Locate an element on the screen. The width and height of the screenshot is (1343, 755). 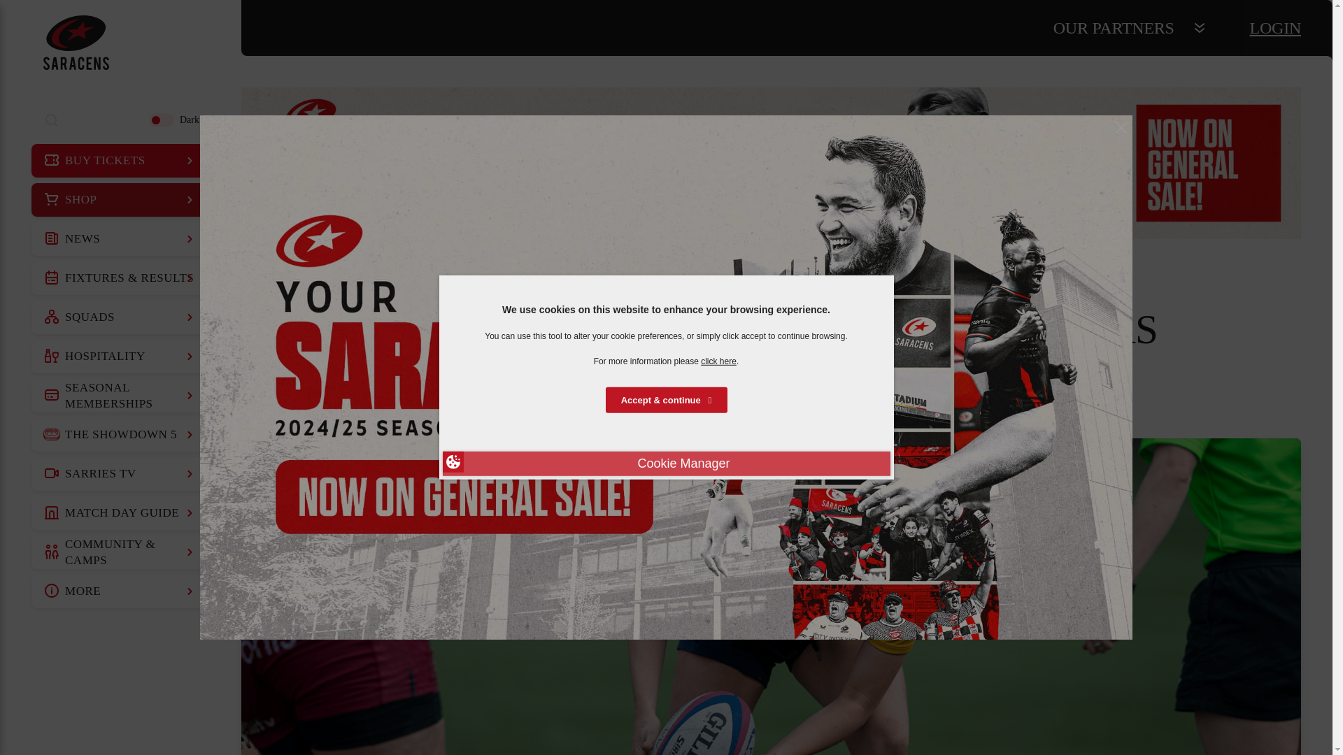
SEASONAL MEMBERSHIPS is located at coordinates (120, 396).